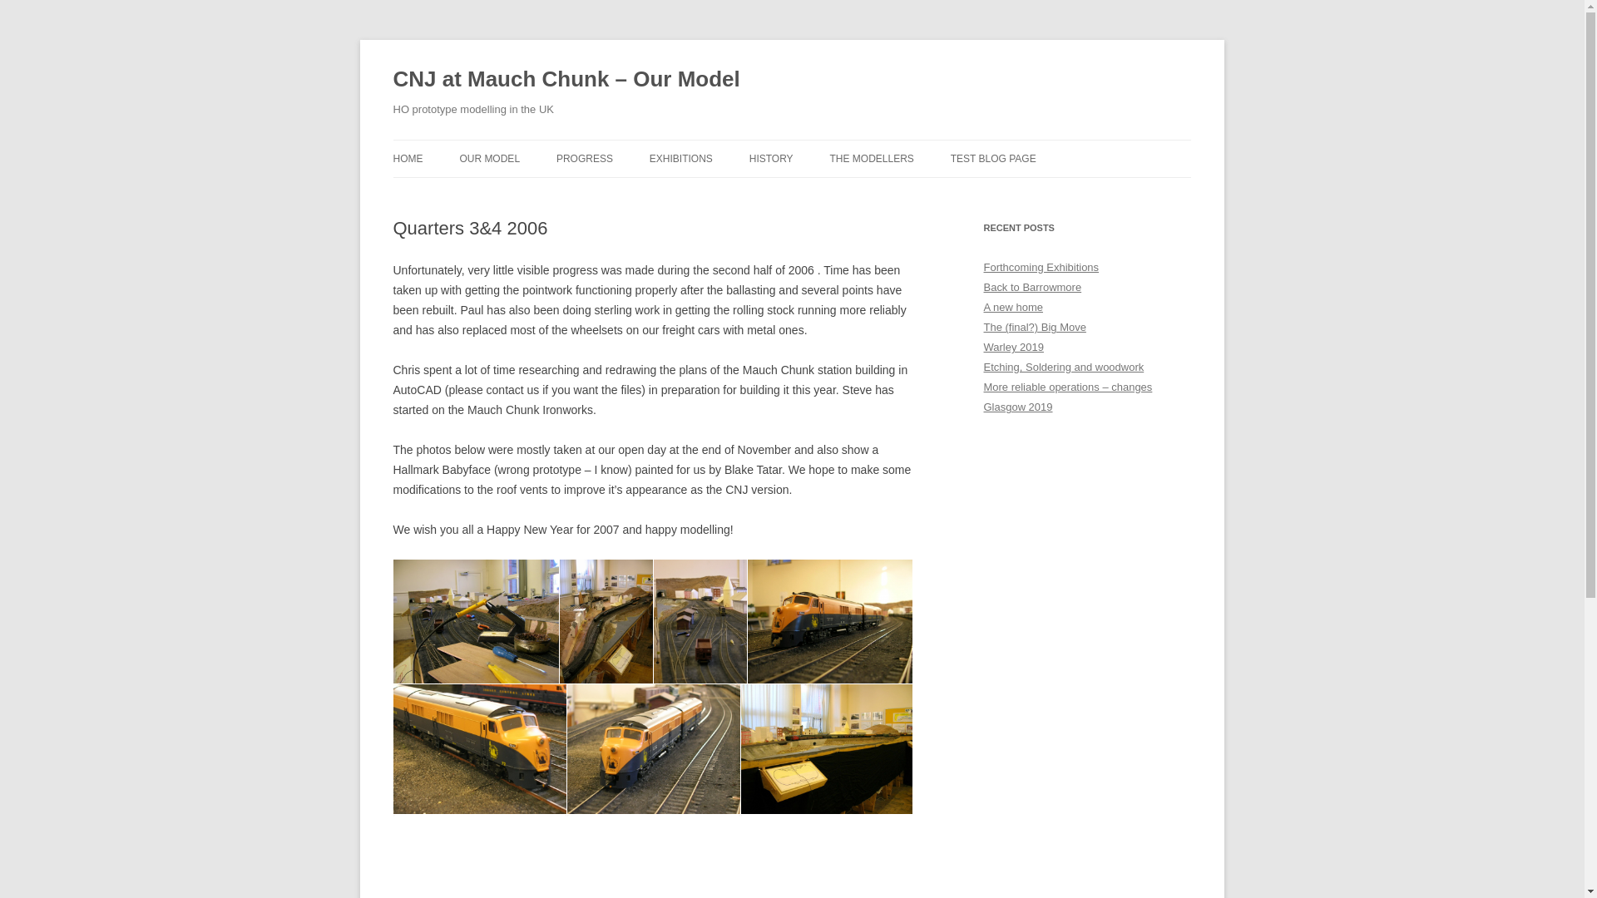  What do you see at coordinates (489, 158) in the screenshot?
I see `OUR MODEL` at bounding box center [489, 158].